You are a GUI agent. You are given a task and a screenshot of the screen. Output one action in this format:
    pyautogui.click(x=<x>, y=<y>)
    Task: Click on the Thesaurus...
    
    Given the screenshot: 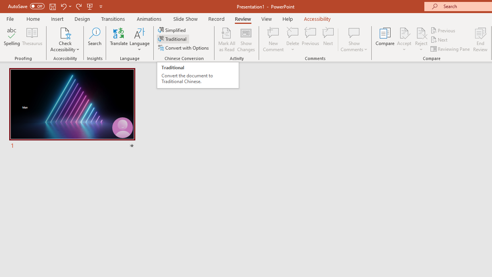 What is the action you would take?
    pyautogui.click(x=32, y=39)
    